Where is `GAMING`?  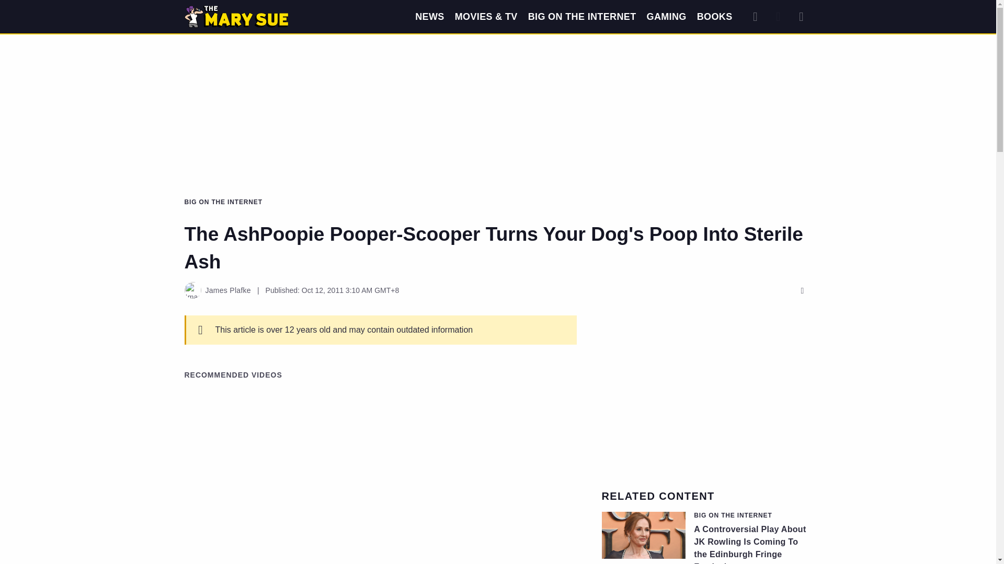 GAMING is located at coordinates (666, 17).